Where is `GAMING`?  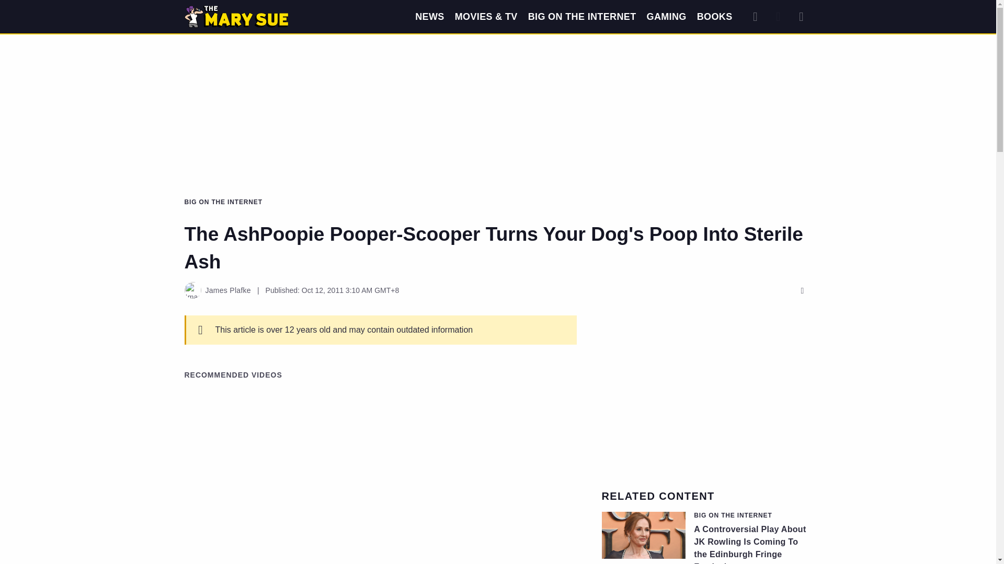 GAMING is located at coordinates (666, 17).